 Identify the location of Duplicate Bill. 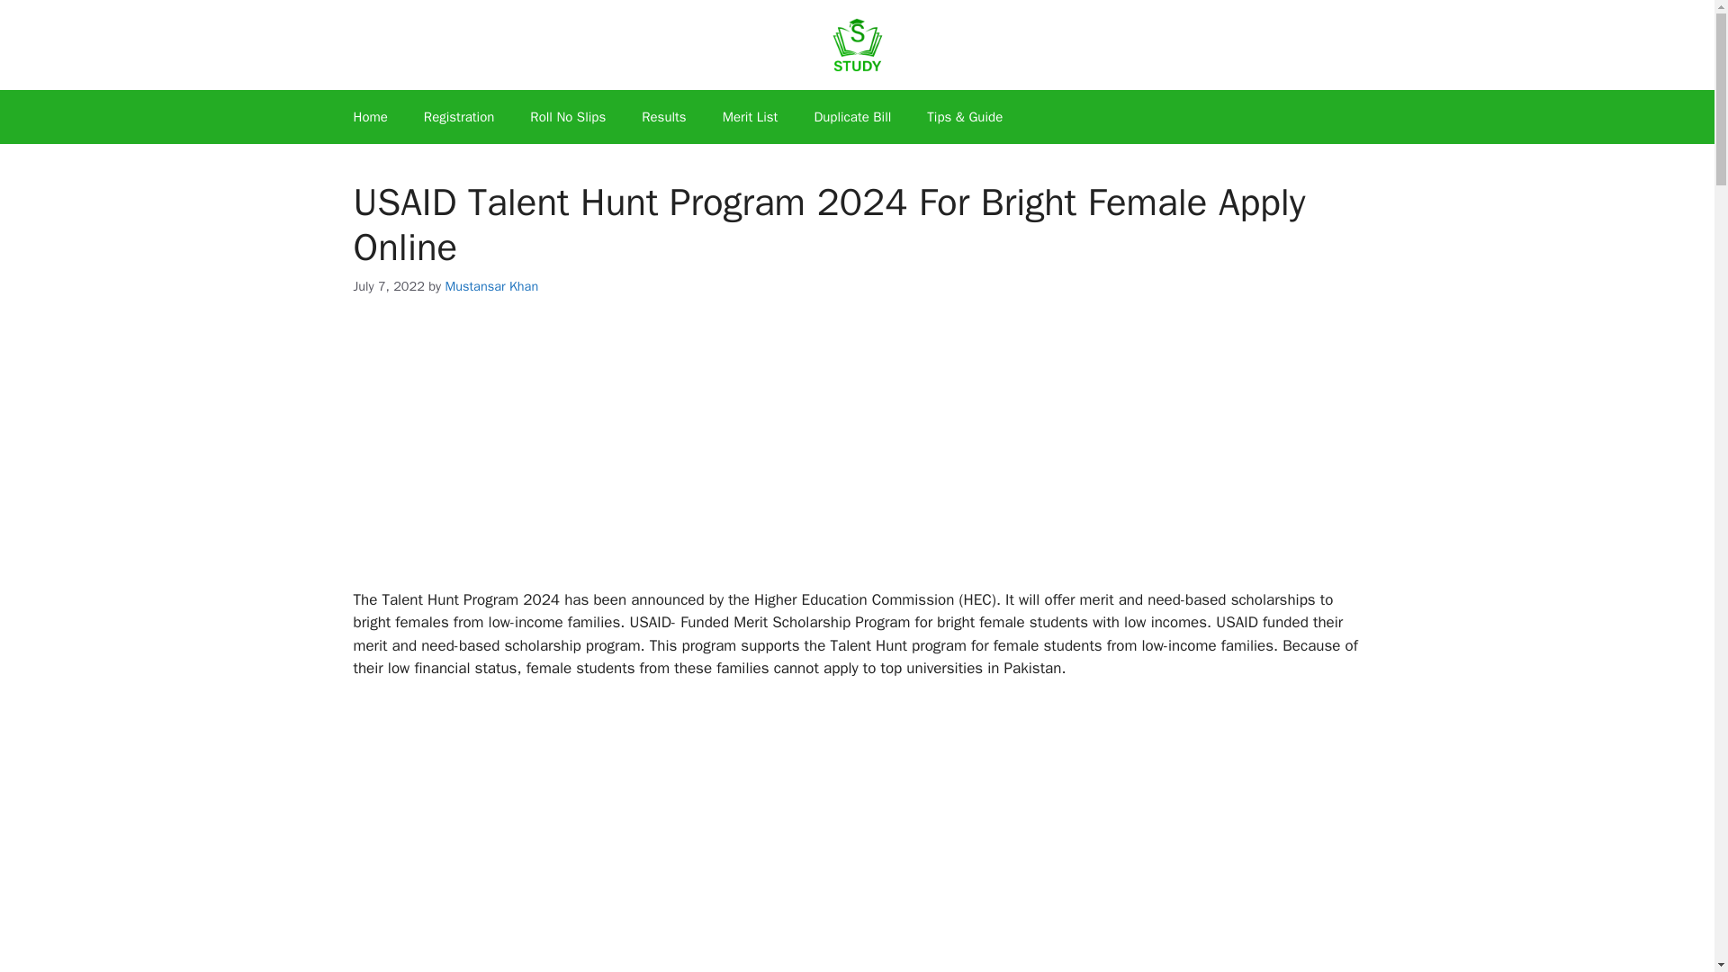
(851, 117).